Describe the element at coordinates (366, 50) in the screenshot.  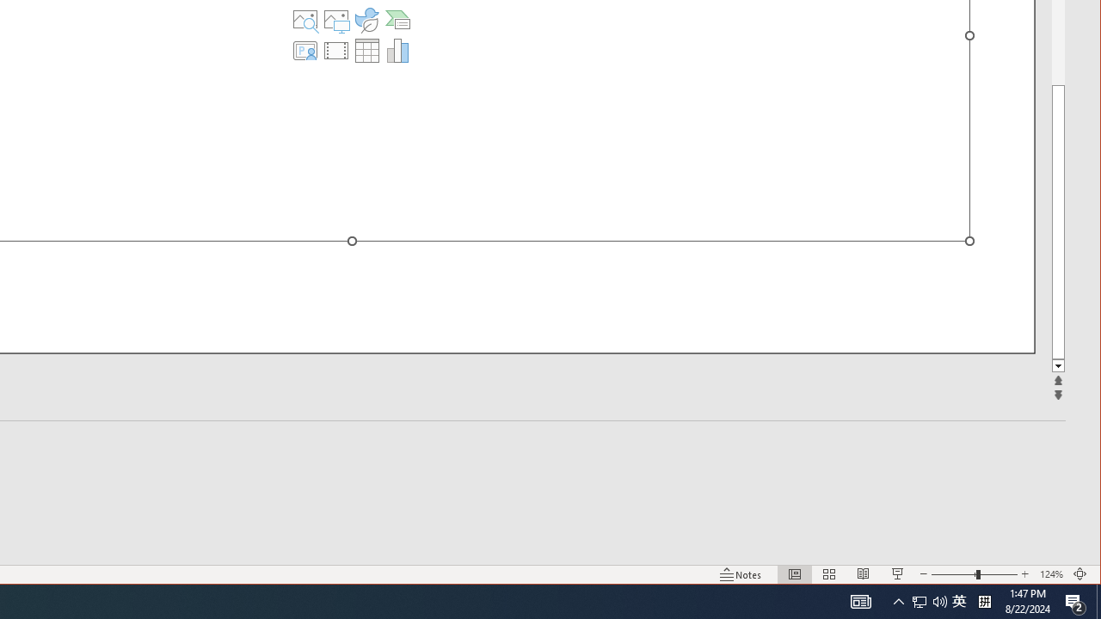
I see `Insert Table` at that location.